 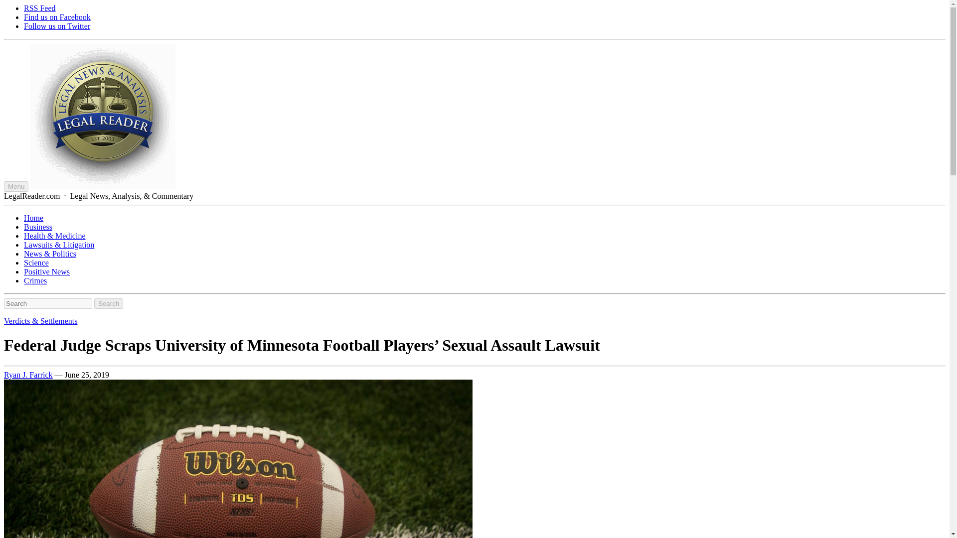 What do you see at coordinates (47, 271) in the screenshot?
I see `Positive News` at bounding box center [47, 271].